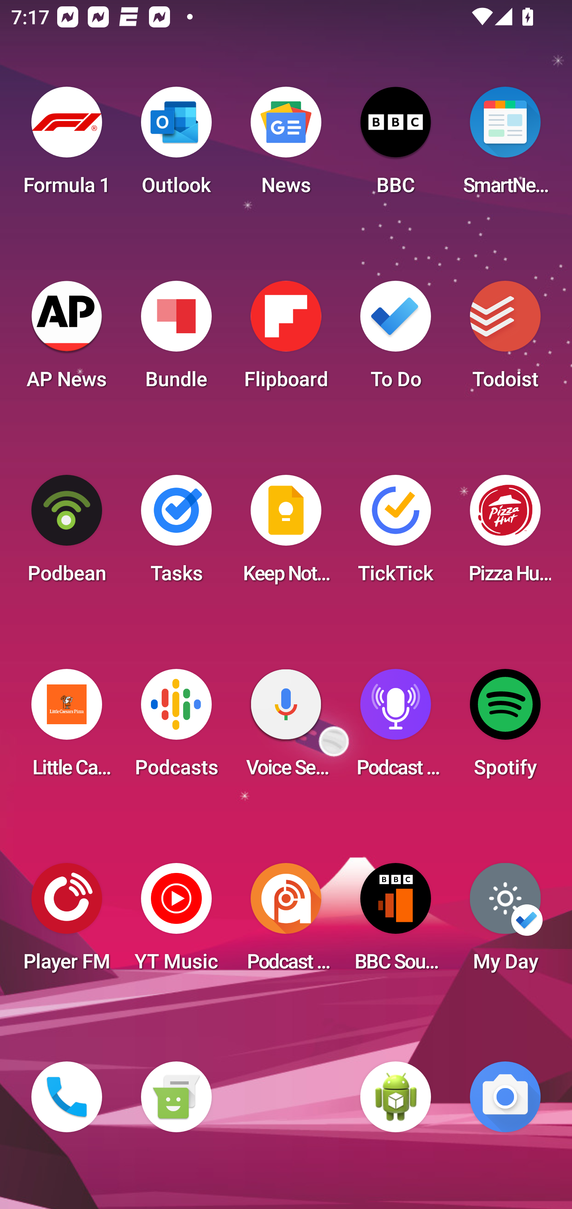 The height and width of the screenshot is (1209, 572). What do you see at coordinates (505, 340) in the screenshot?
I see `Todoist` at bounding box center [505, 340].